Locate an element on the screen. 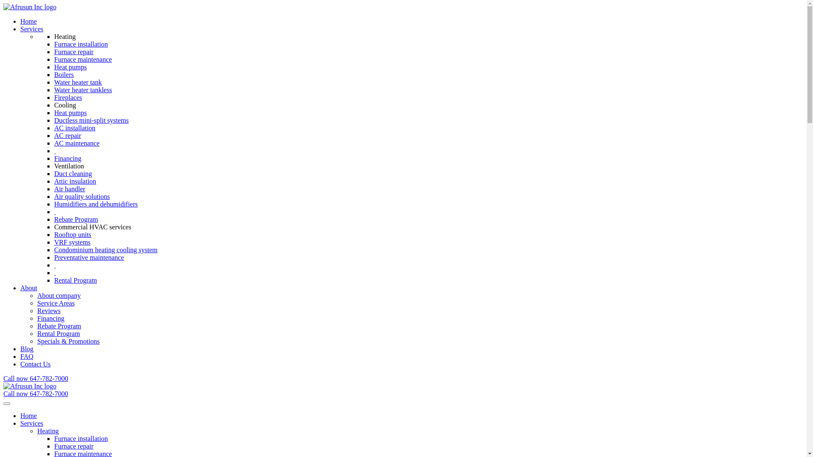  VRF systems is located at coordinates (72, 242).